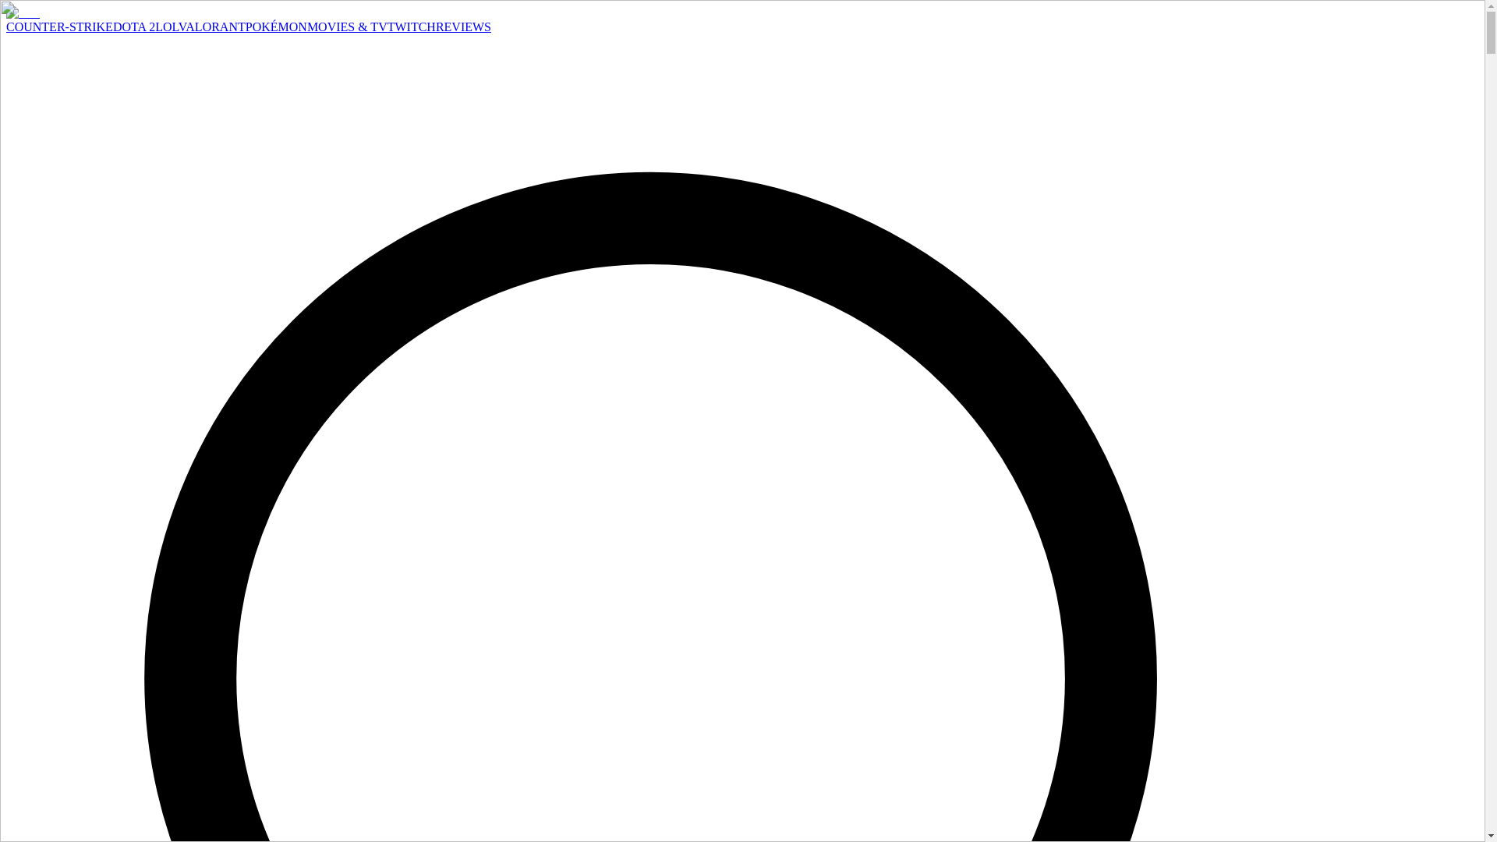  What do you see at coordinates (211, 27) in the screenshot?
I see `VALORANT` at bounding box center [211, 27].